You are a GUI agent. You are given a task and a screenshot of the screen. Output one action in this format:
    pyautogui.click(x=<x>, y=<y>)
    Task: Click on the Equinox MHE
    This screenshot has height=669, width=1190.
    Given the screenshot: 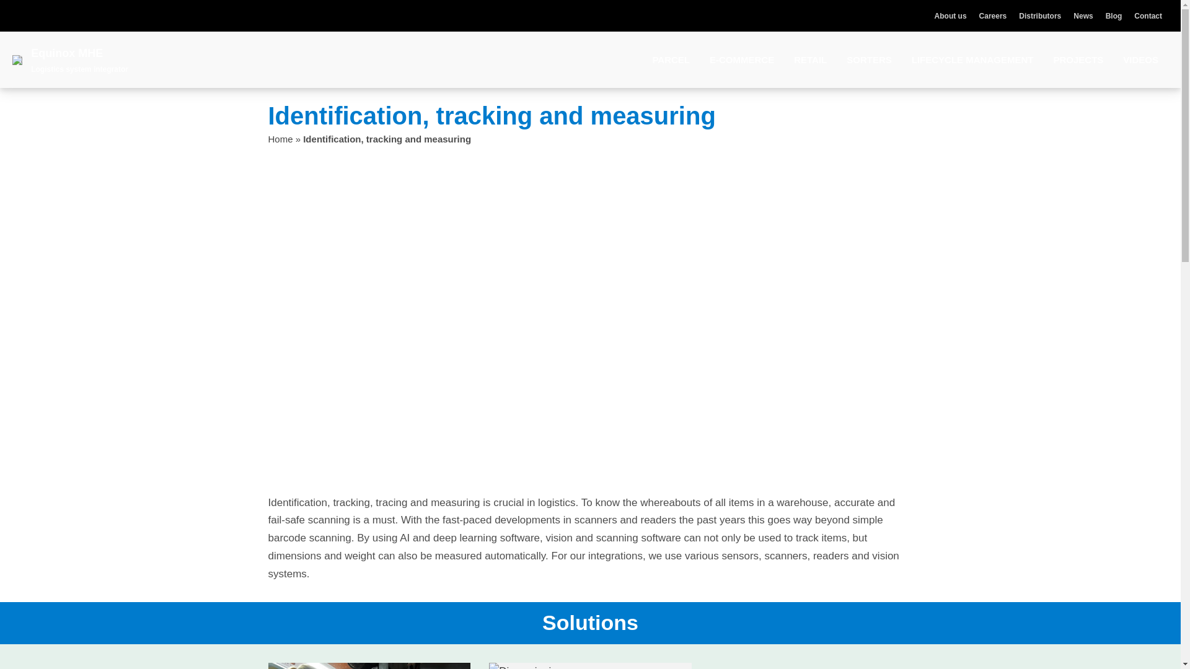 What is the action you would take?
    pyautogui.click(x=66, y=53)
    